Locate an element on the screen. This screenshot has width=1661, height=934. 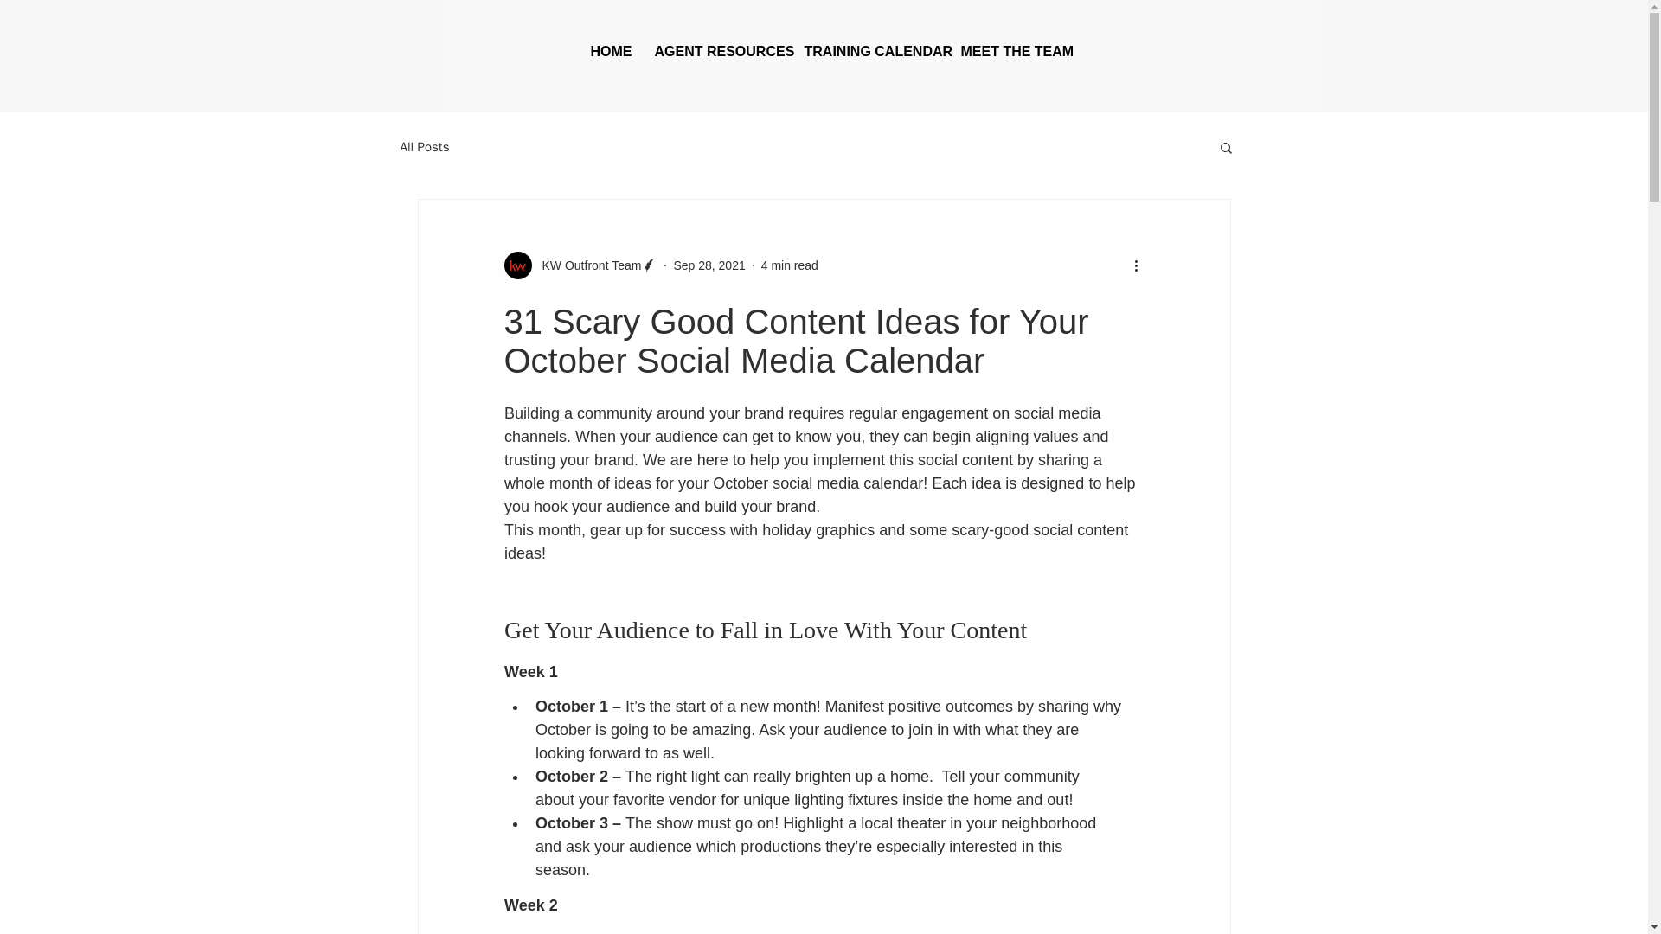
HOME is located at coordinates (609, 52).